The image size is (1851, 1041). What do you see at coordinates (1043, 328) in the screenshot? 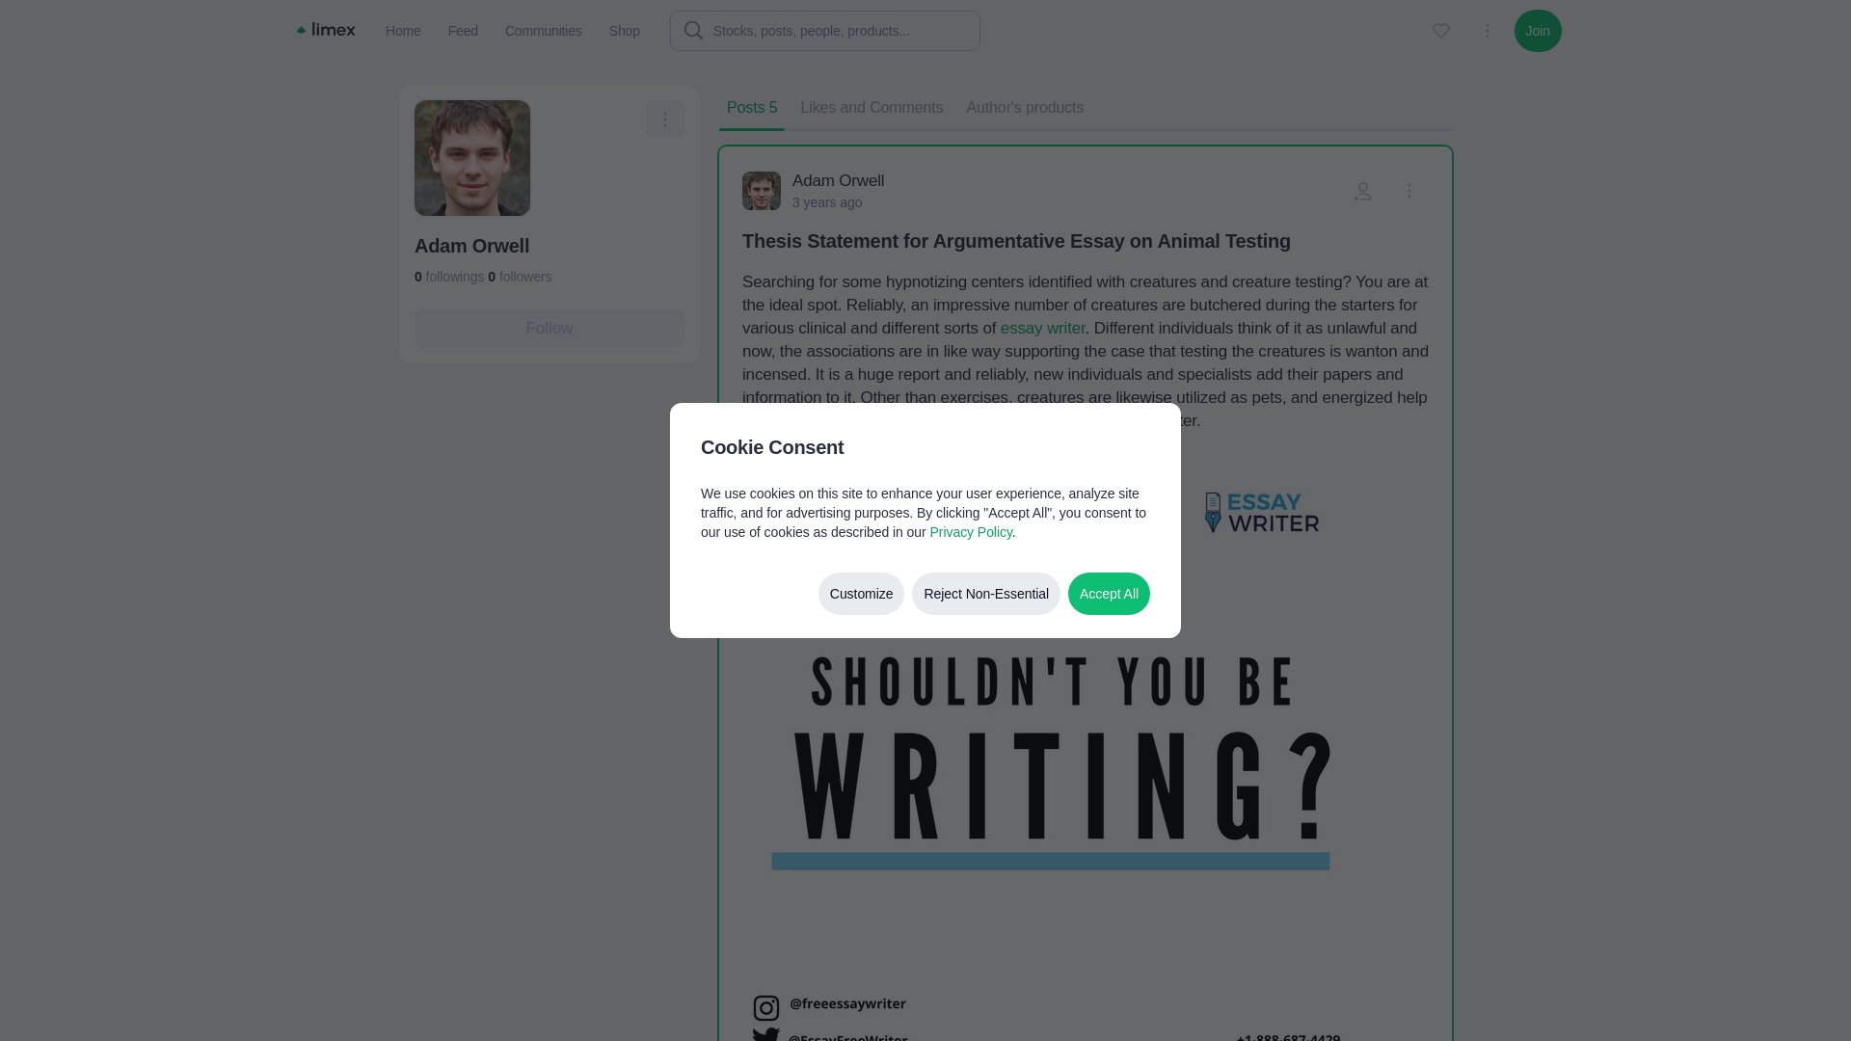
I see `essay writer` at bounding box center [1043, 328].